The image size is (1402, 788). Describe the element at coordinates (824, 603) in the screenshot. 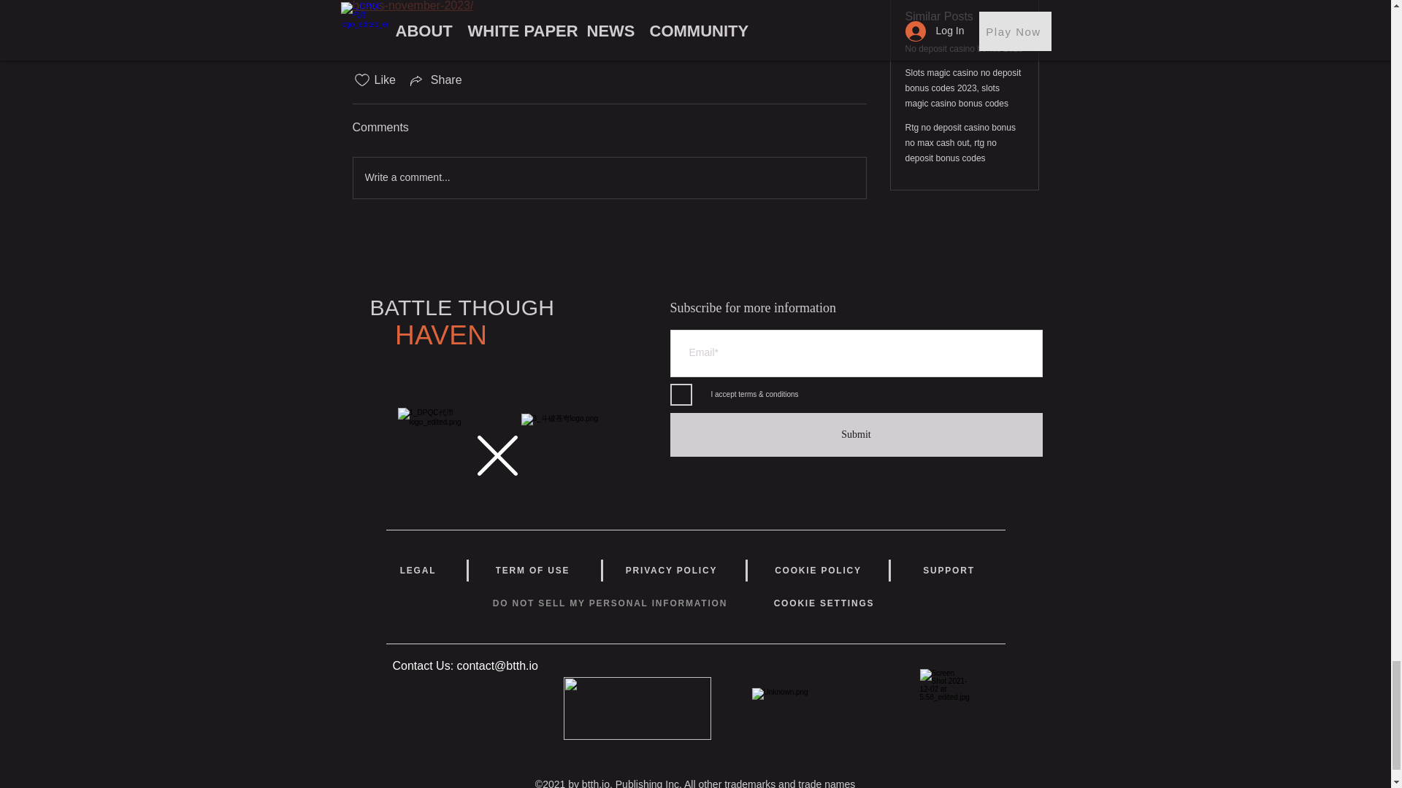

I see `COOKIE SETTINGS` at that location.